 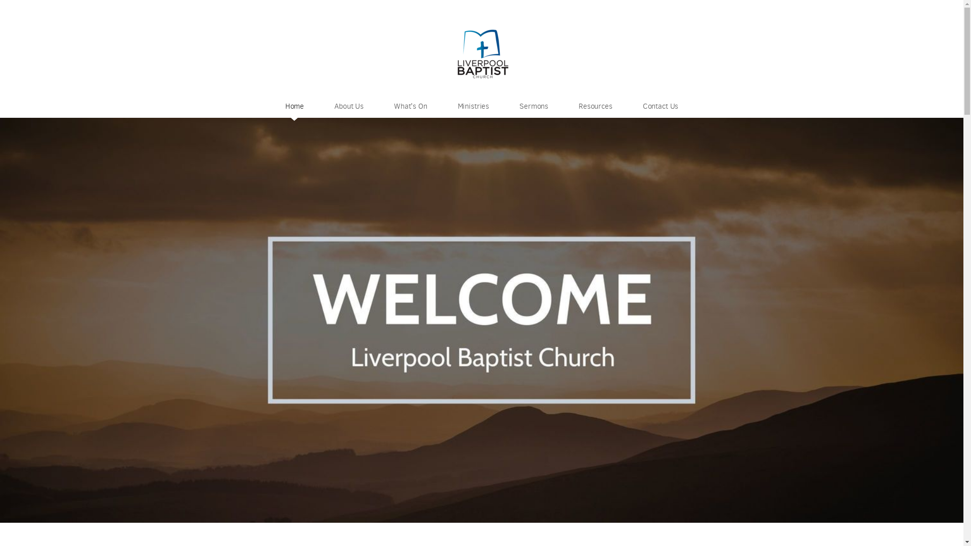 I want to click on Sermons, so click(x=534, y=106).